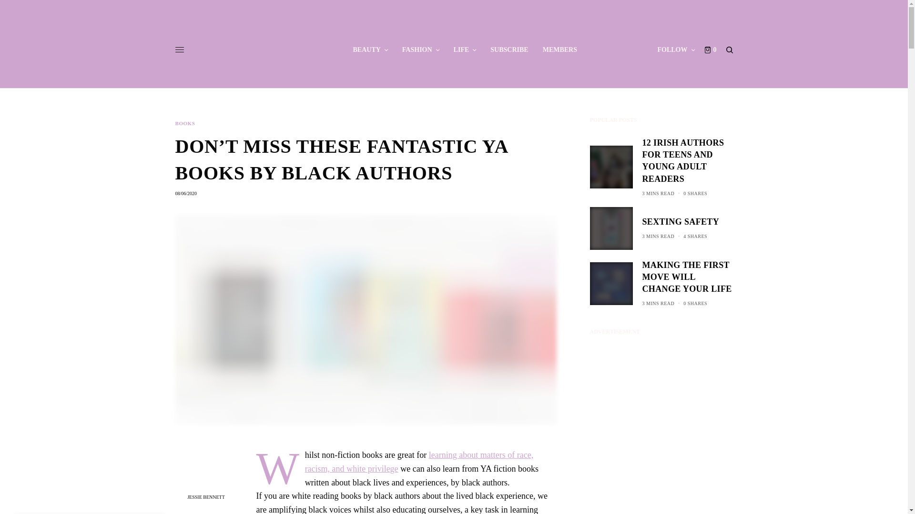 The image size is (915, 514). Describe the element at coordinates (265, 49) in the screenshot. I see `Missy.ie` at that location.